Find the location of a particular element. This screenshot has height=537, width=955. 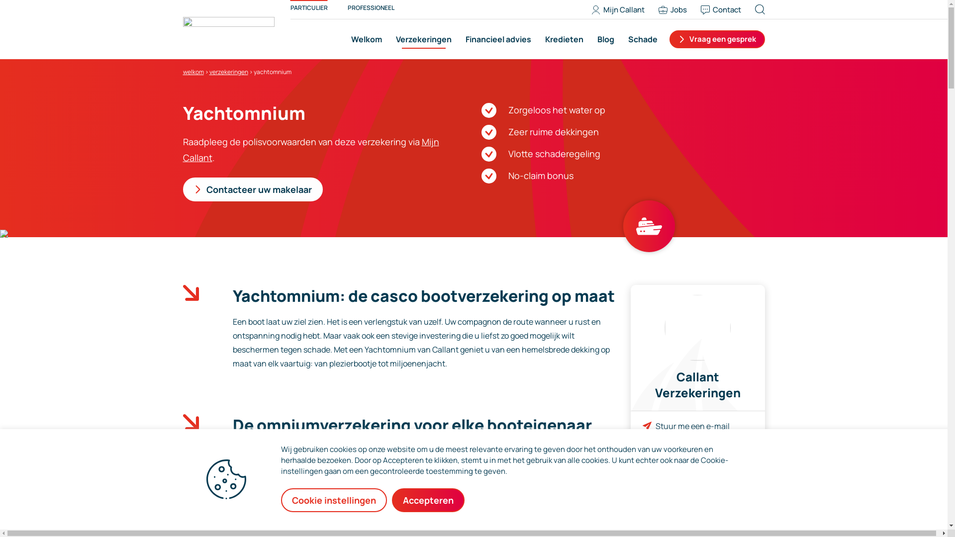

Verzekeringen is located at coordinates (424, 39).